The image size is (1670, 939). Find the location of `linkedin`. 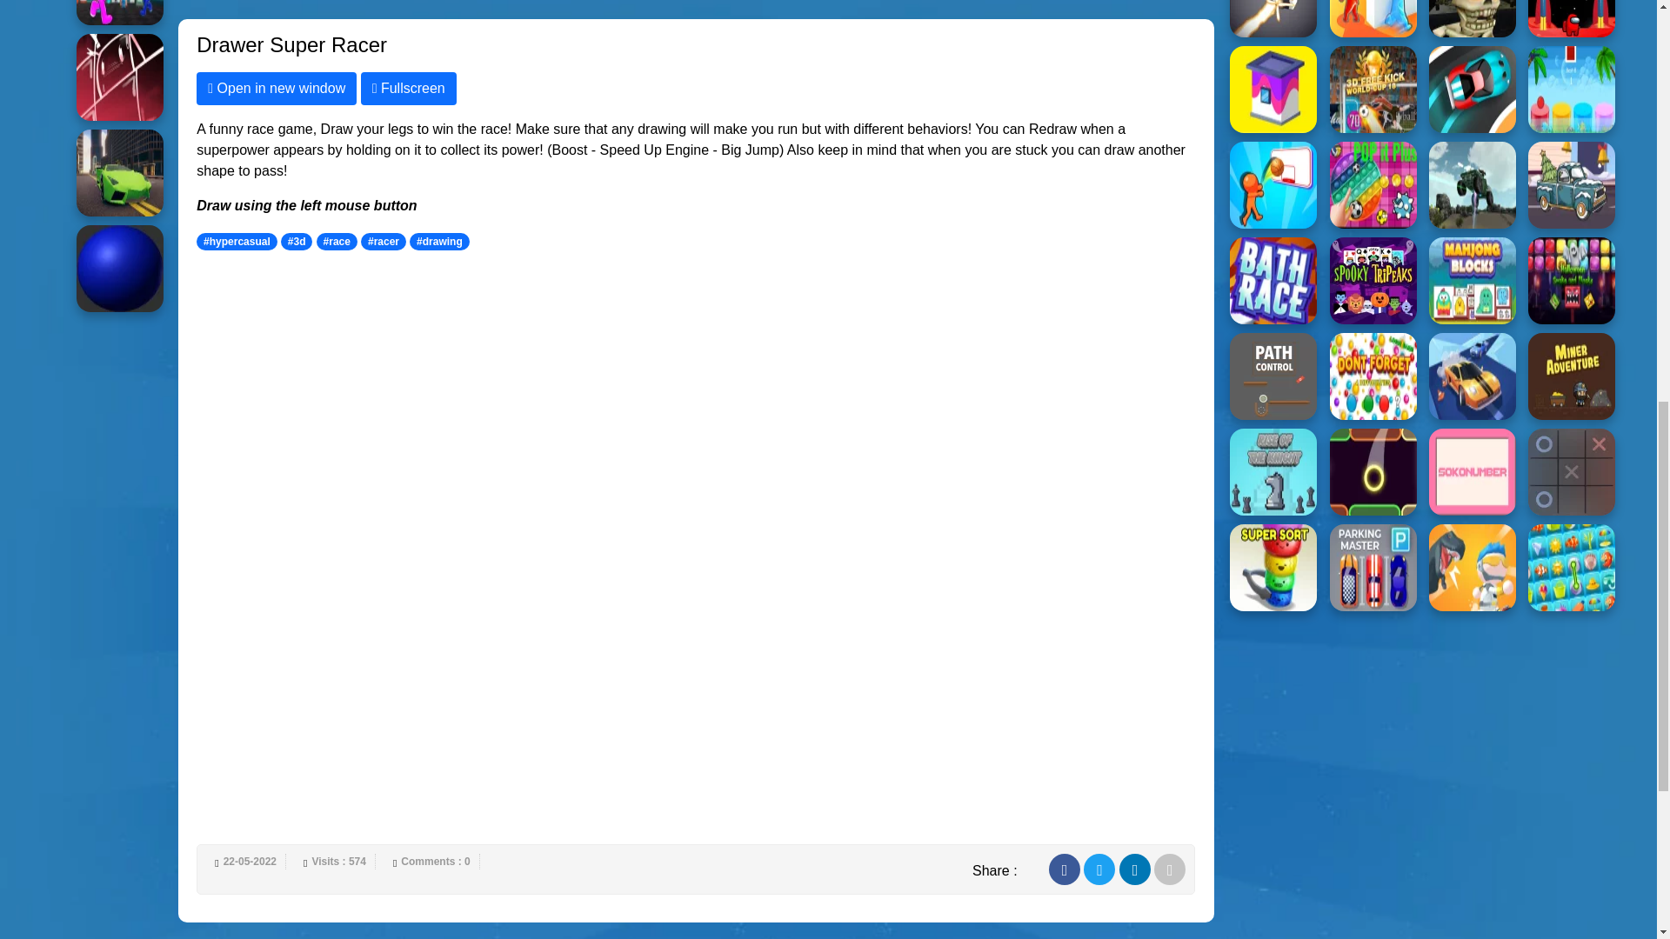

linkedin is located at coordinates (1134, 869).